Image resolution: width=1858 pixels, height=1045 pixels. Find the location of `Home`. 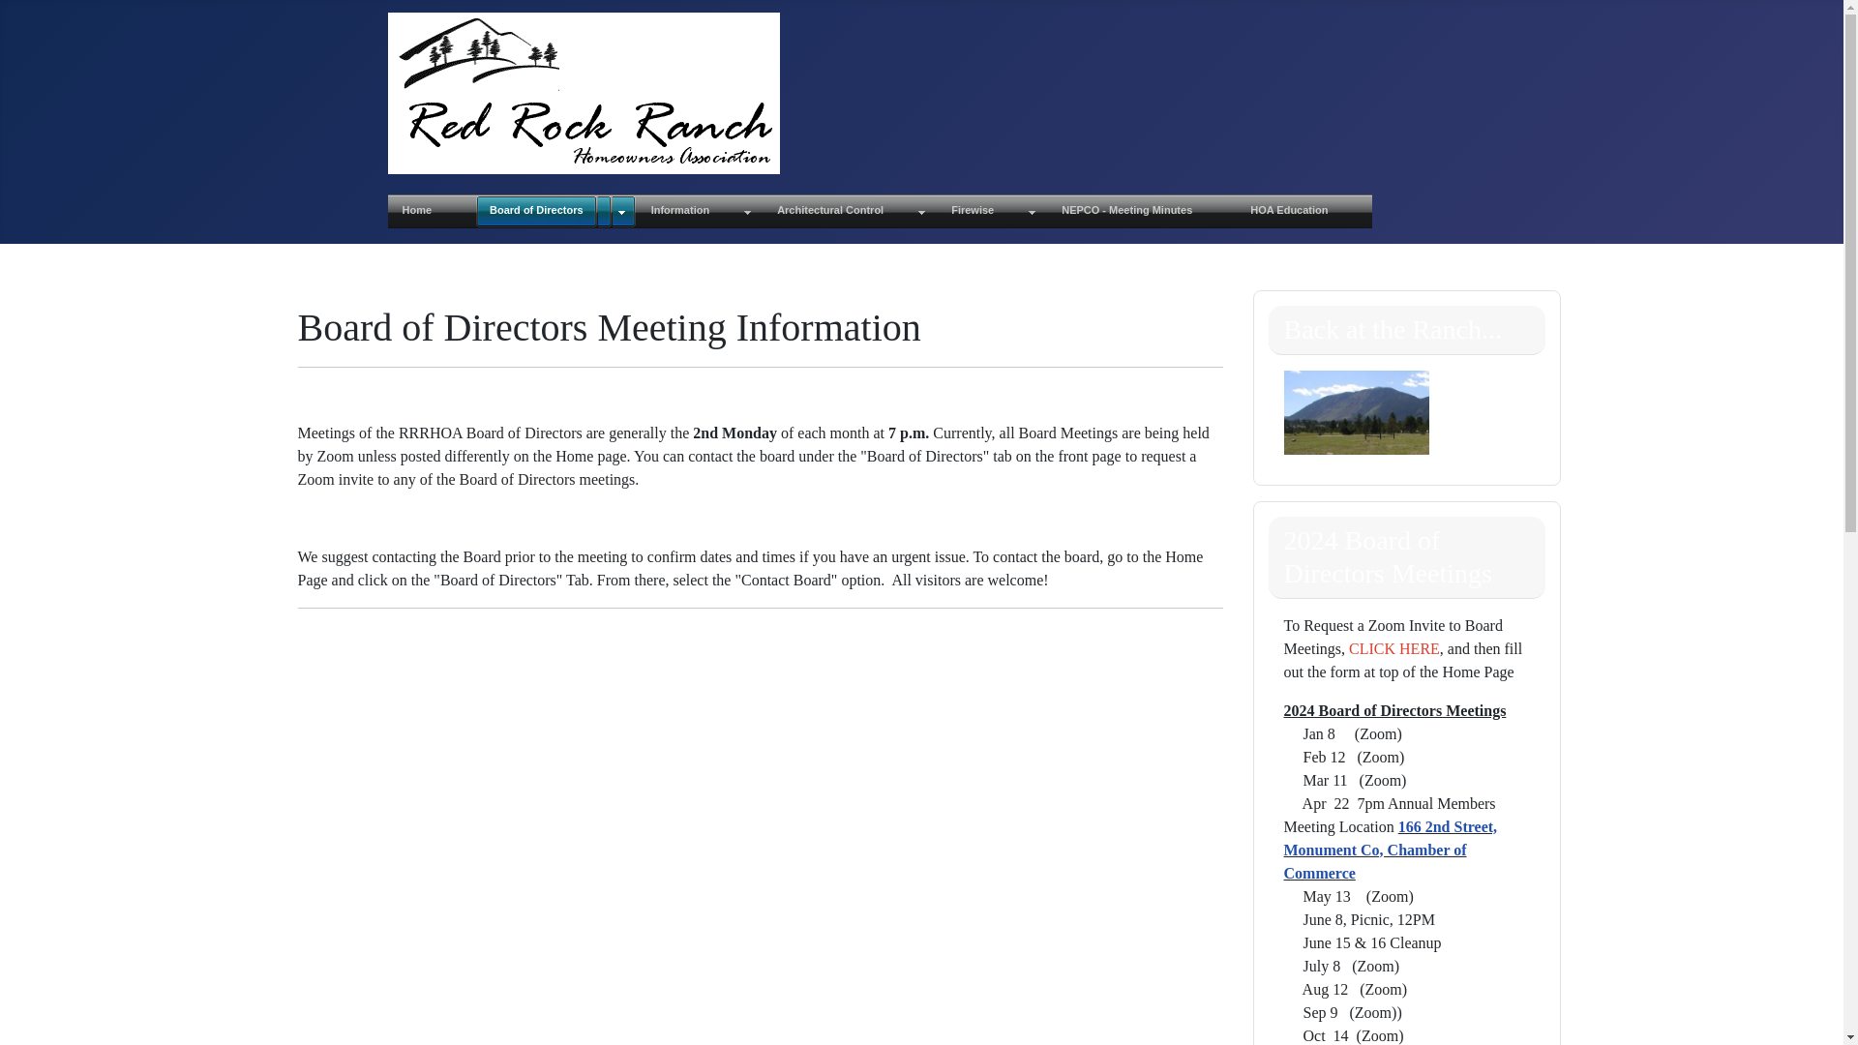

Home is located at coordinates (431, 211).